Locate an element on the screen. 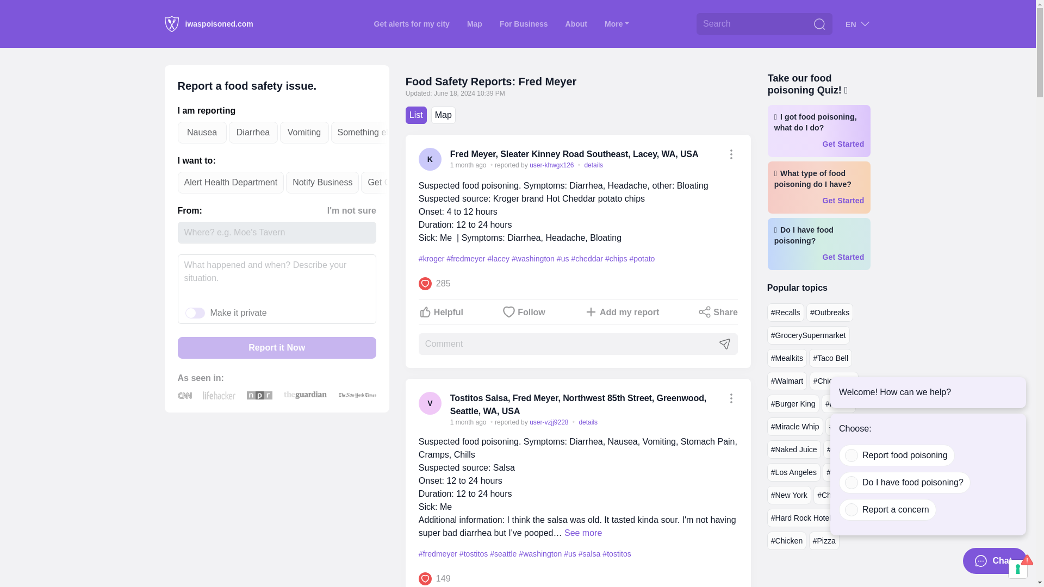 Image resolution: width=1044 pixels, height=587 pixels. More is located at coordinates (617, 23).